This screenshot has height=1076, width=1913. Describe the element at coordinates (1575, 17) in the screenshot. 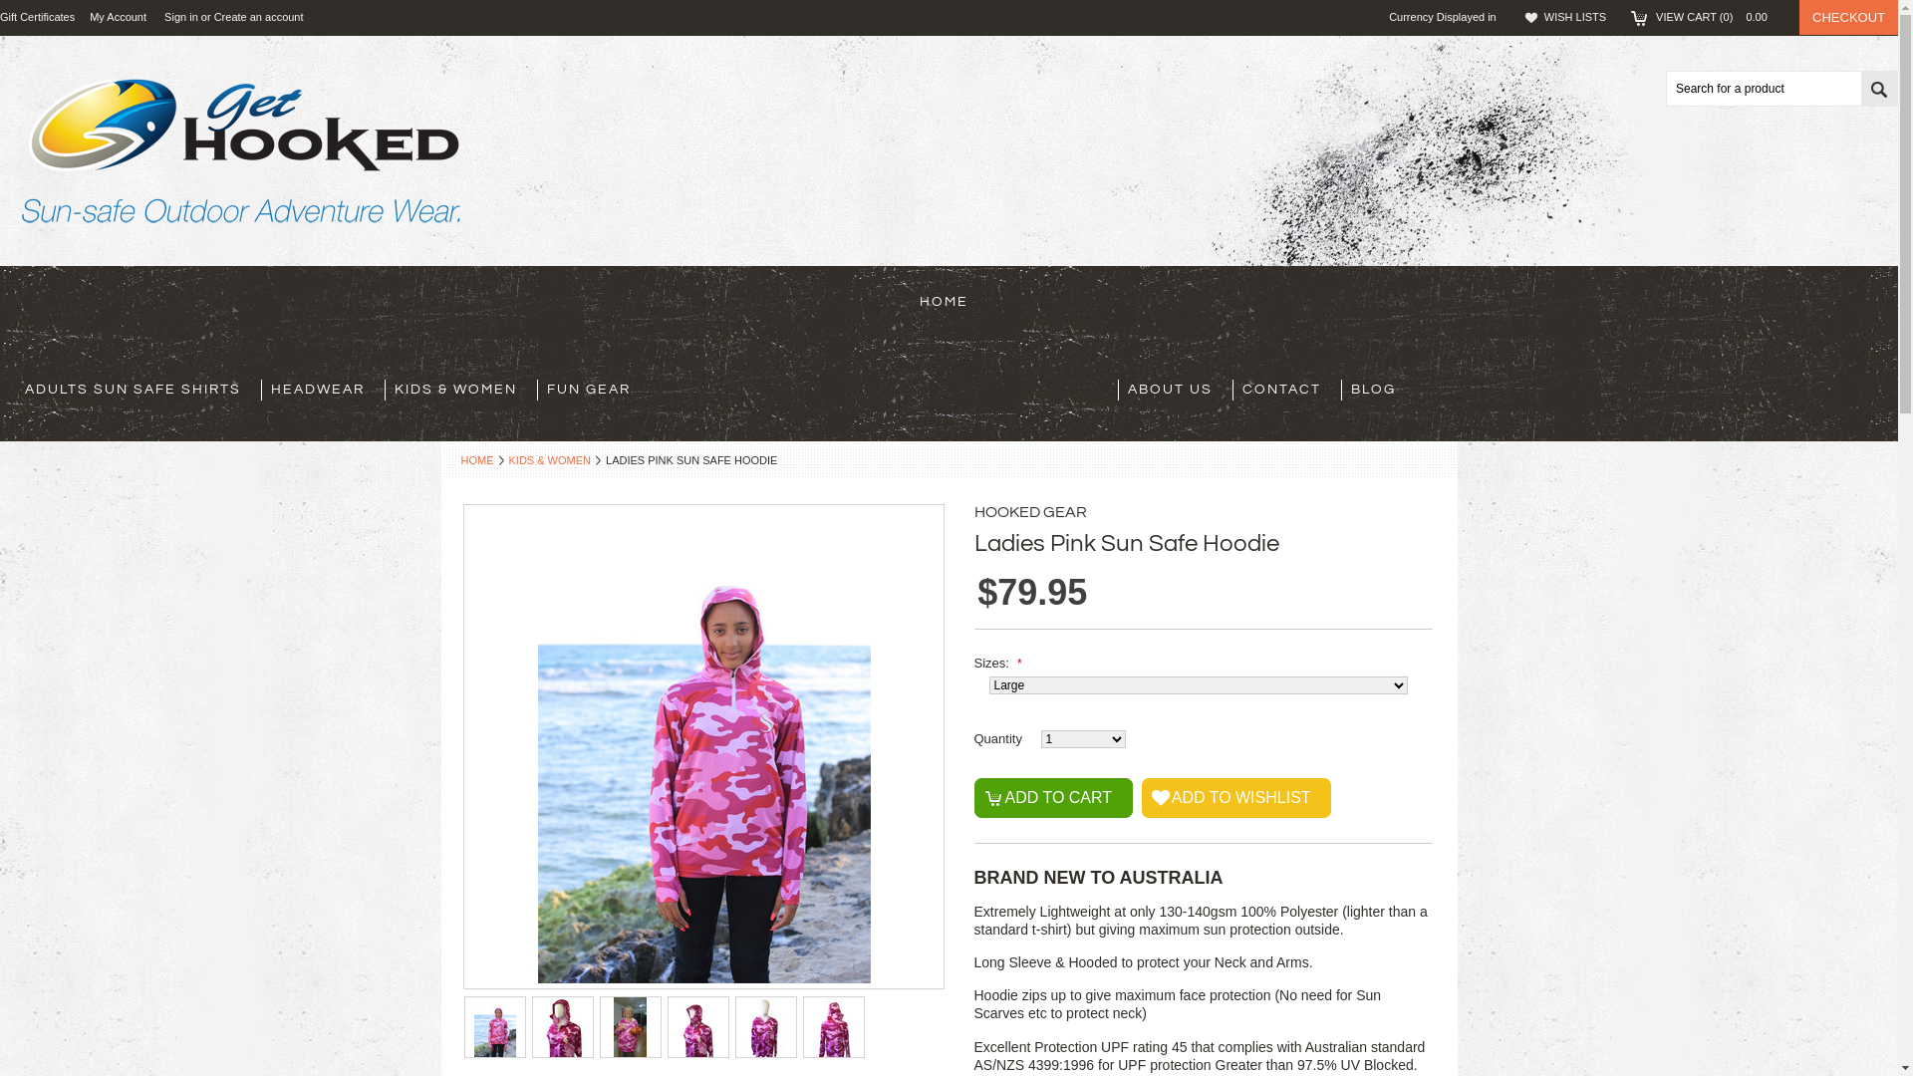

I see `WISH LISTS` at that location.